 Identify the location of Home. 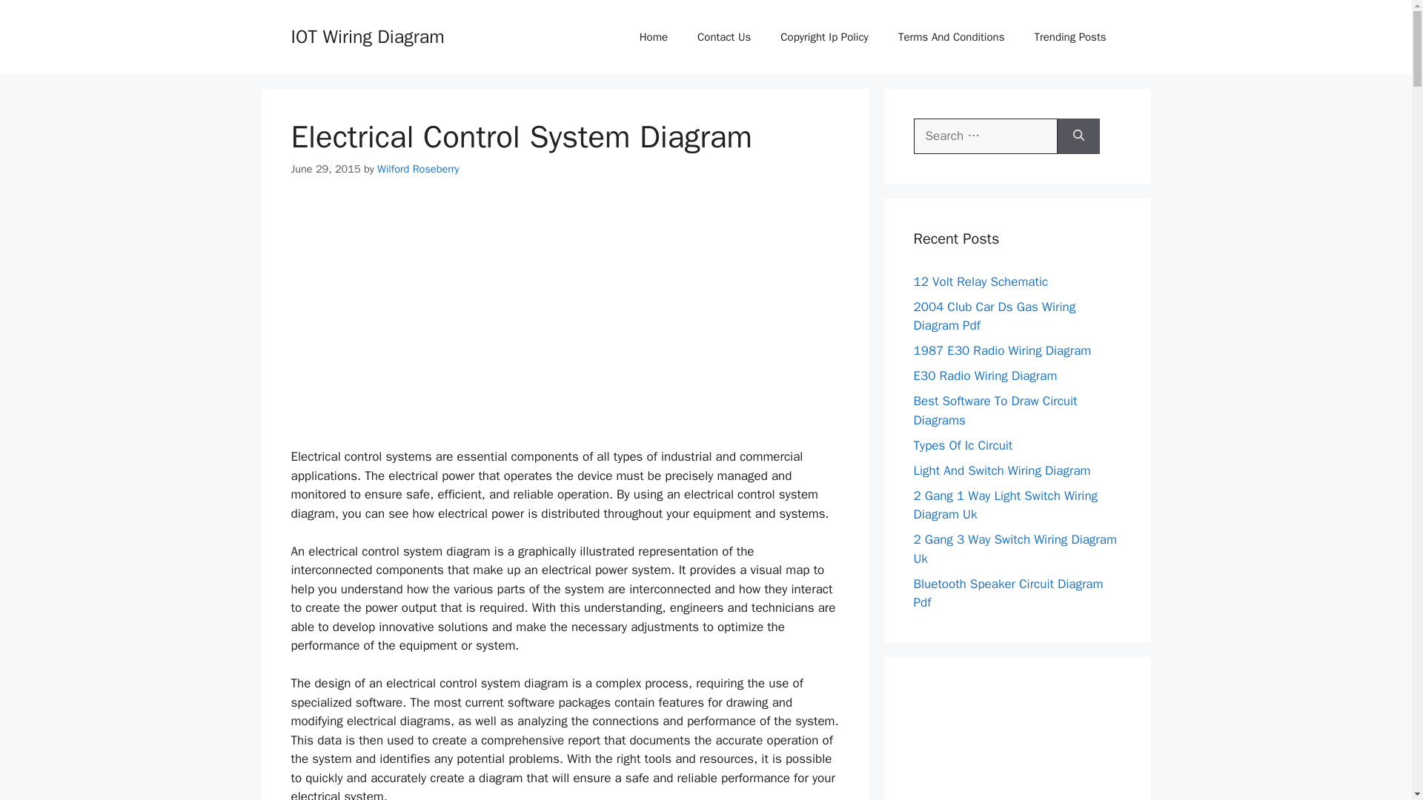
(654, 37).